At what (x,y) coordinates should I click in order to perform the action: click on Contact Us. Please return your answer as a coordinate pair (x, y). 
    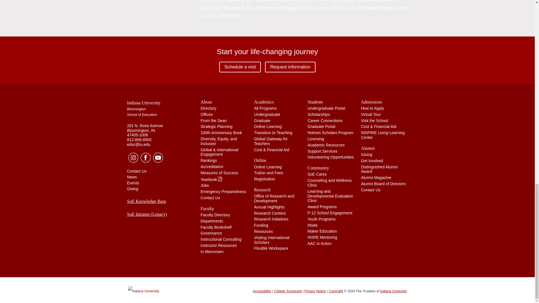
    Looking at the image, I should click on (210, 198).